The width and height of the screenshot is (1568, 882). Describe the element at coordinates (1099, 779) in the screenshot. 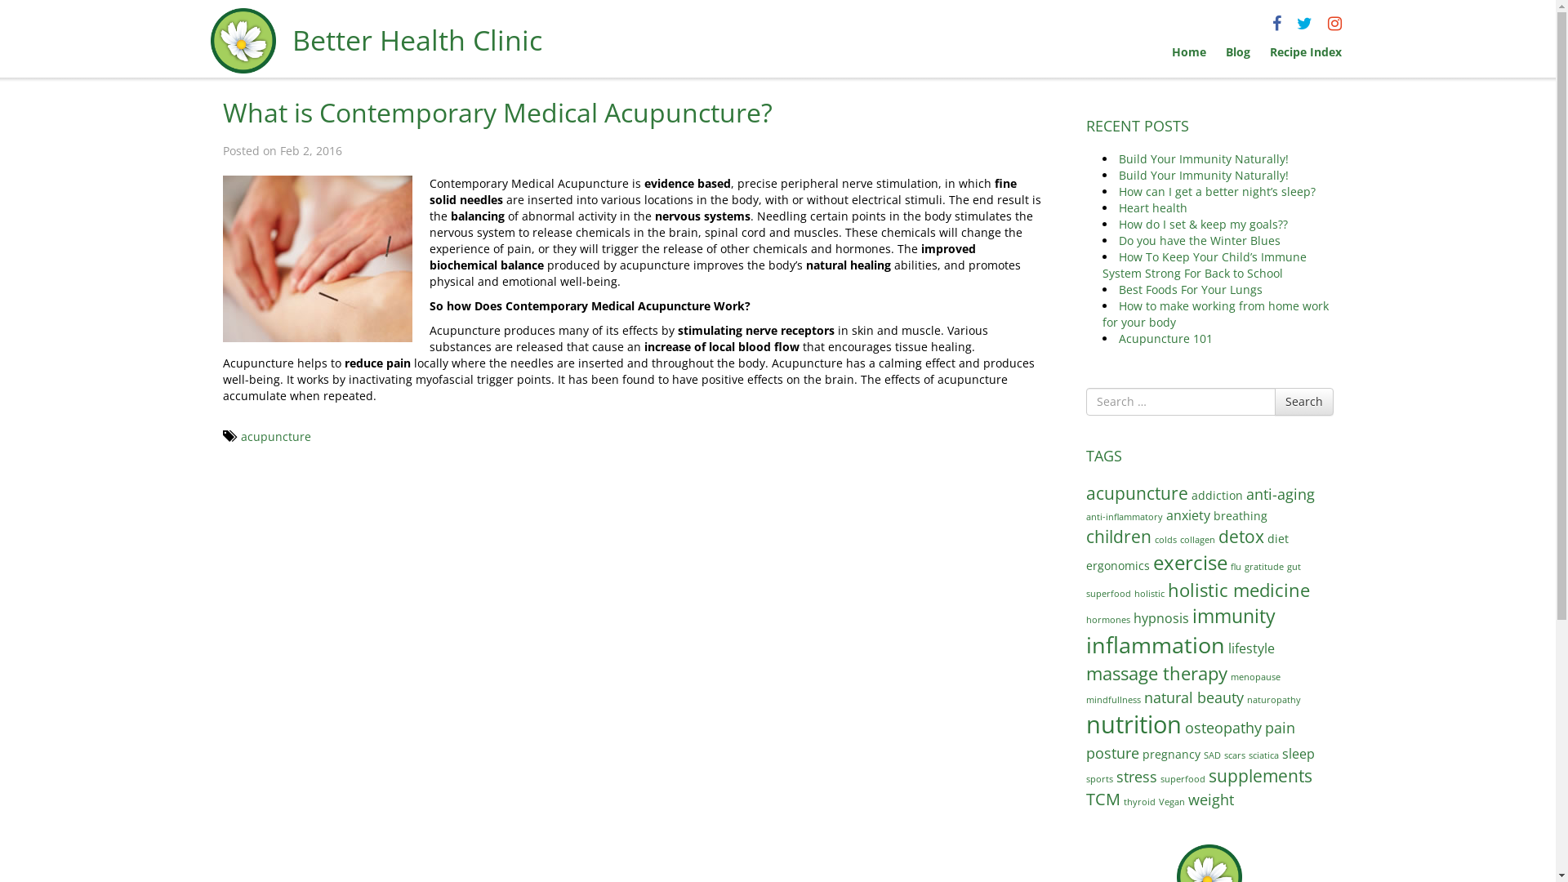

I see `sports` at that location.